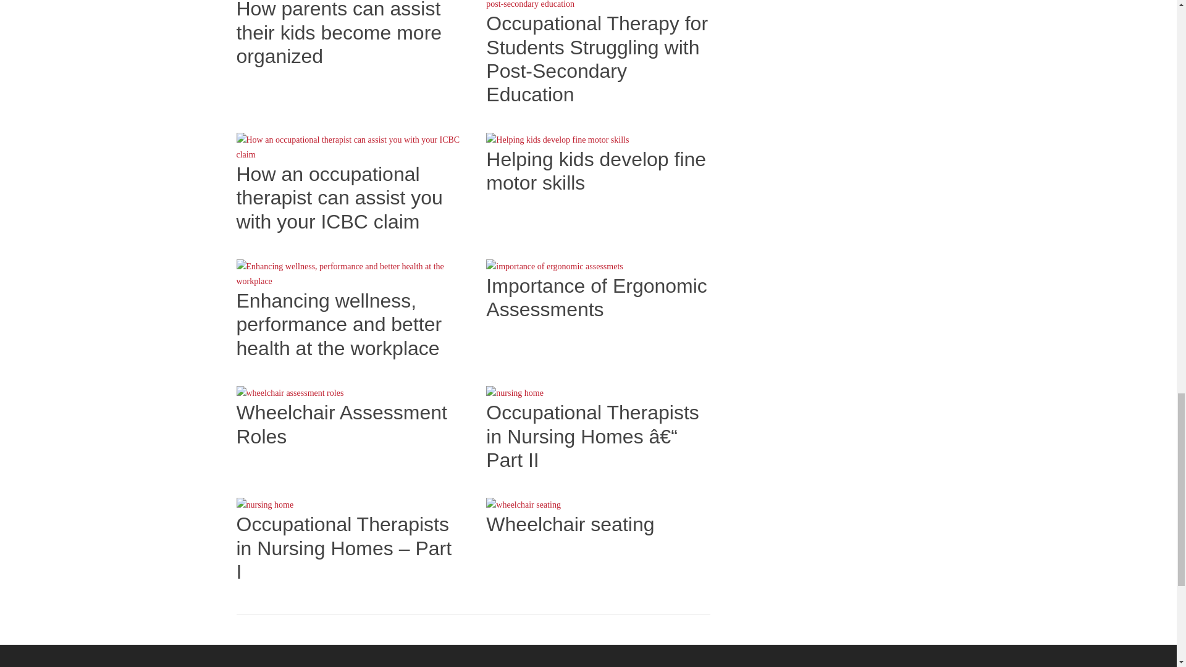 The image size is (1186, 667). What do you see at coordinates (570, 524) in the screenshot?
I see `Wheelchair seating` at bounding box center [570, 524].